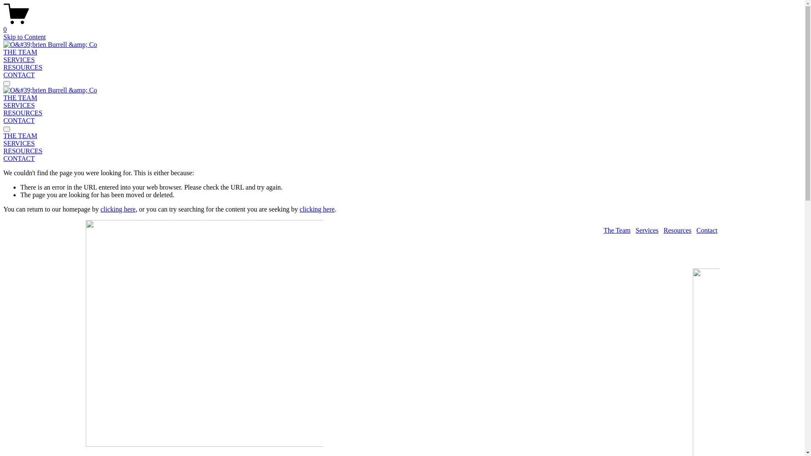  I want to click on SERVICES, so click(402, 144).